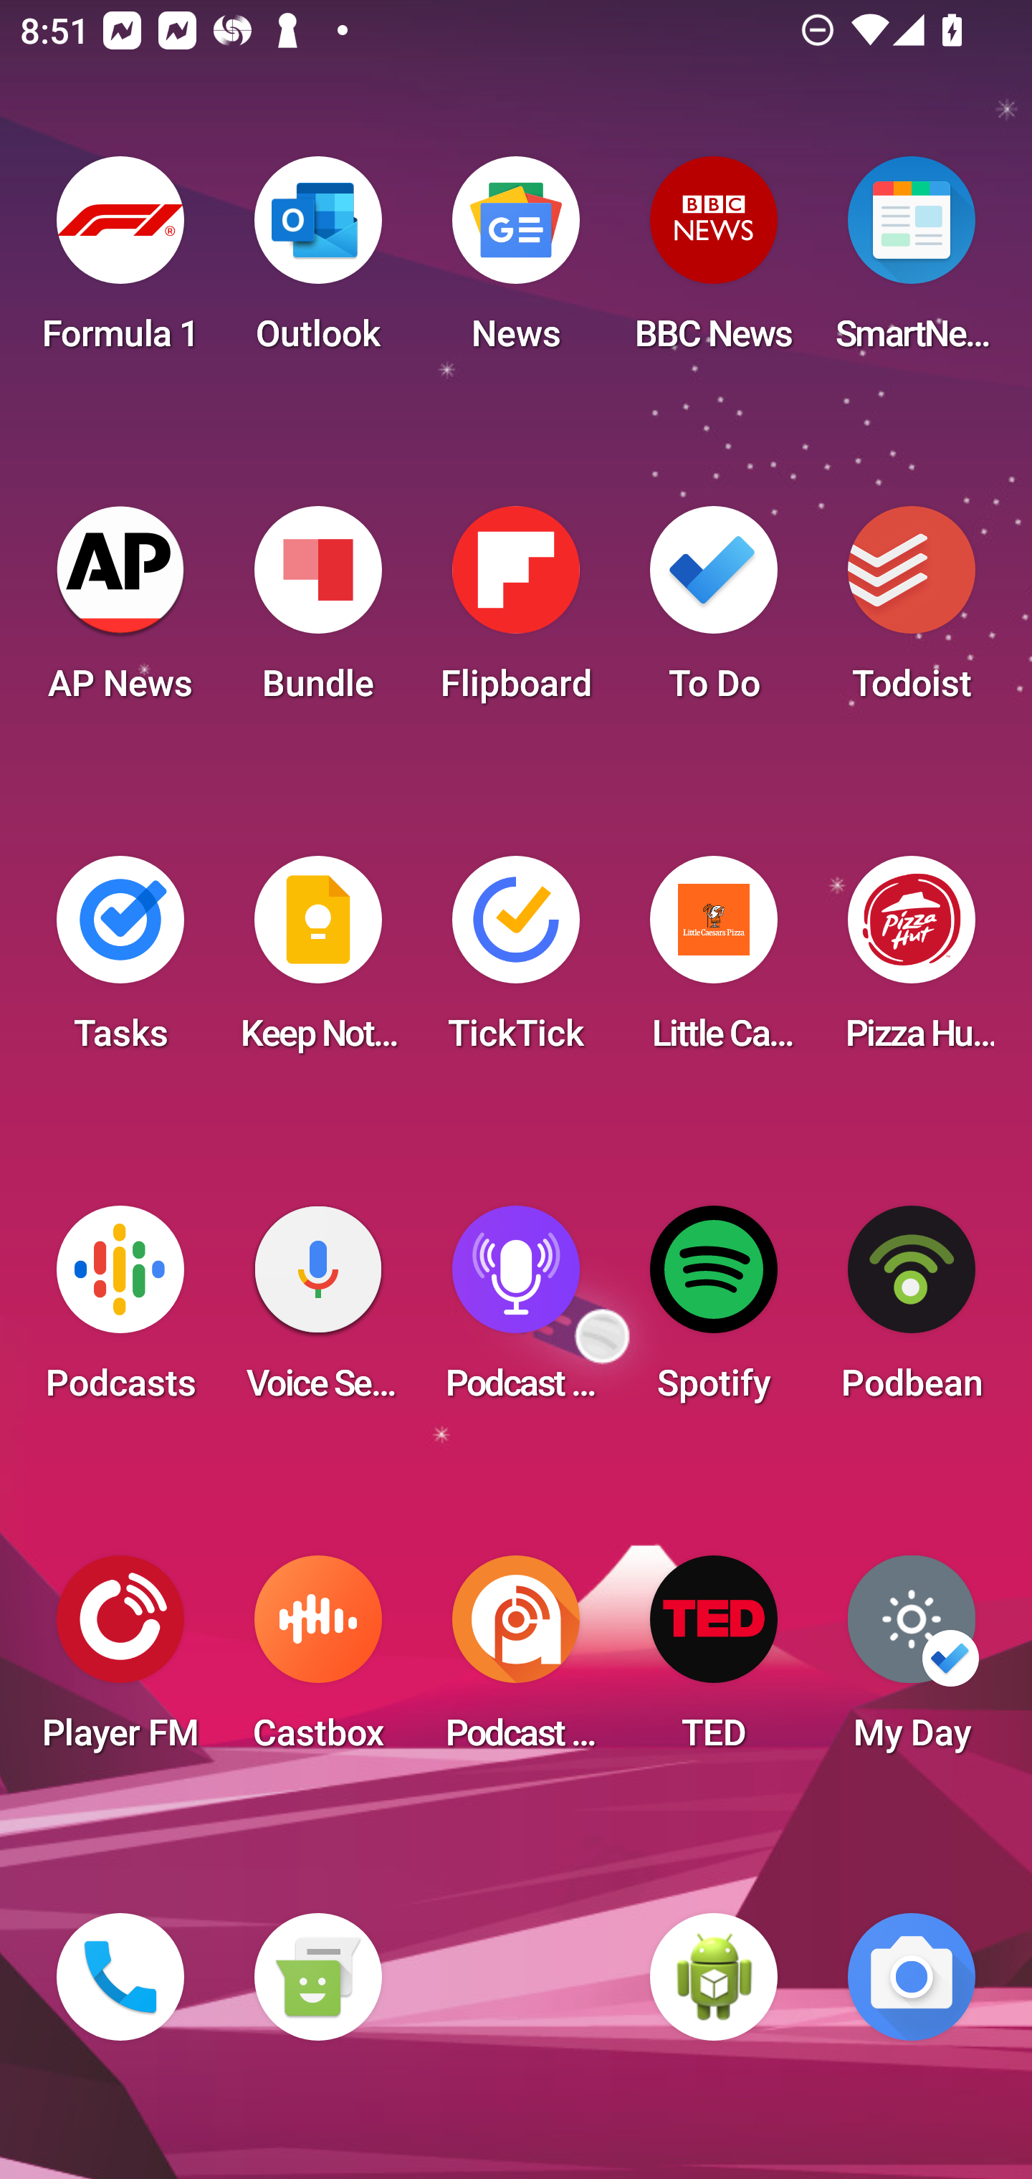 Image resolution: width=1032 pixels, height=2179 pixels. Describe the element at coordinates (317, 612) in the screenshot. I see `Bundle` at that location.